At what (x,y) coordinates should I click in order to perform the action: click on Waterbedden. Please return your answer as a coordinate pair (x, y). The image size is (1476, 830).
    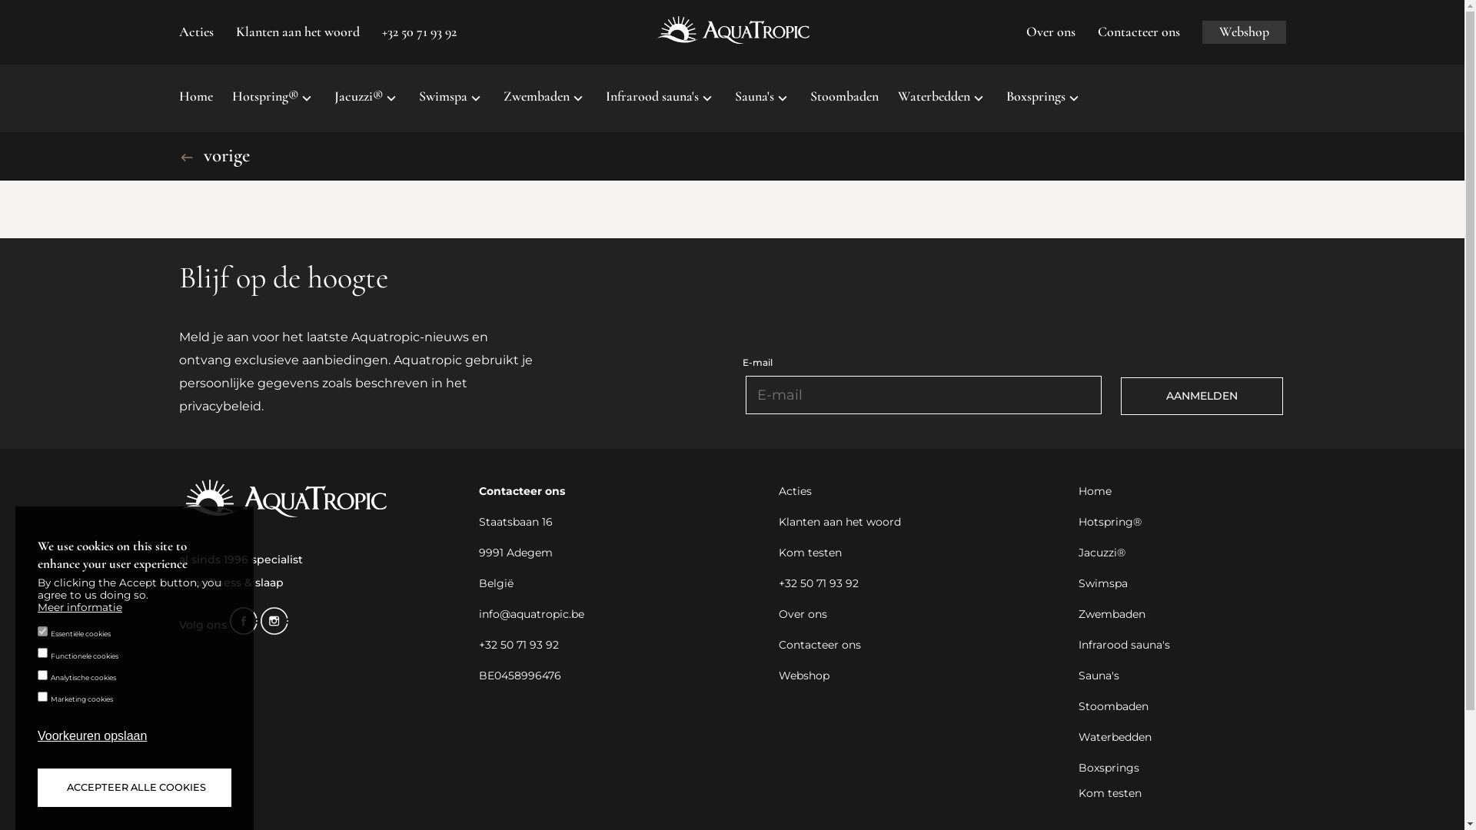
    Looking at the image, I should click on (1115, 738).